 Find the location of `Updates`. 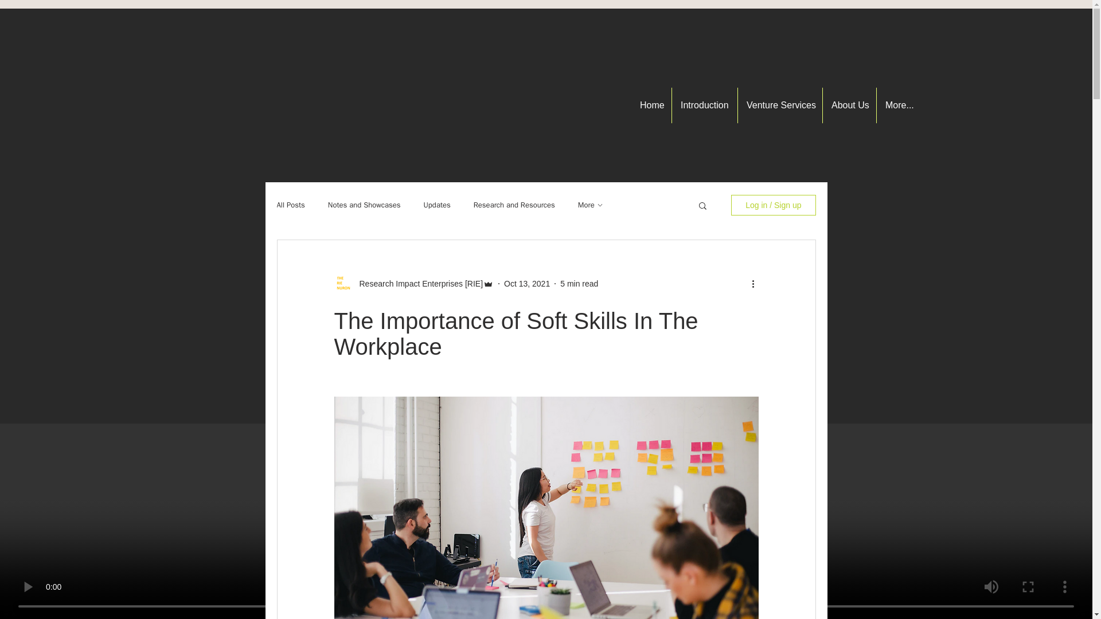

Updates is located at coordinates (437, 205).